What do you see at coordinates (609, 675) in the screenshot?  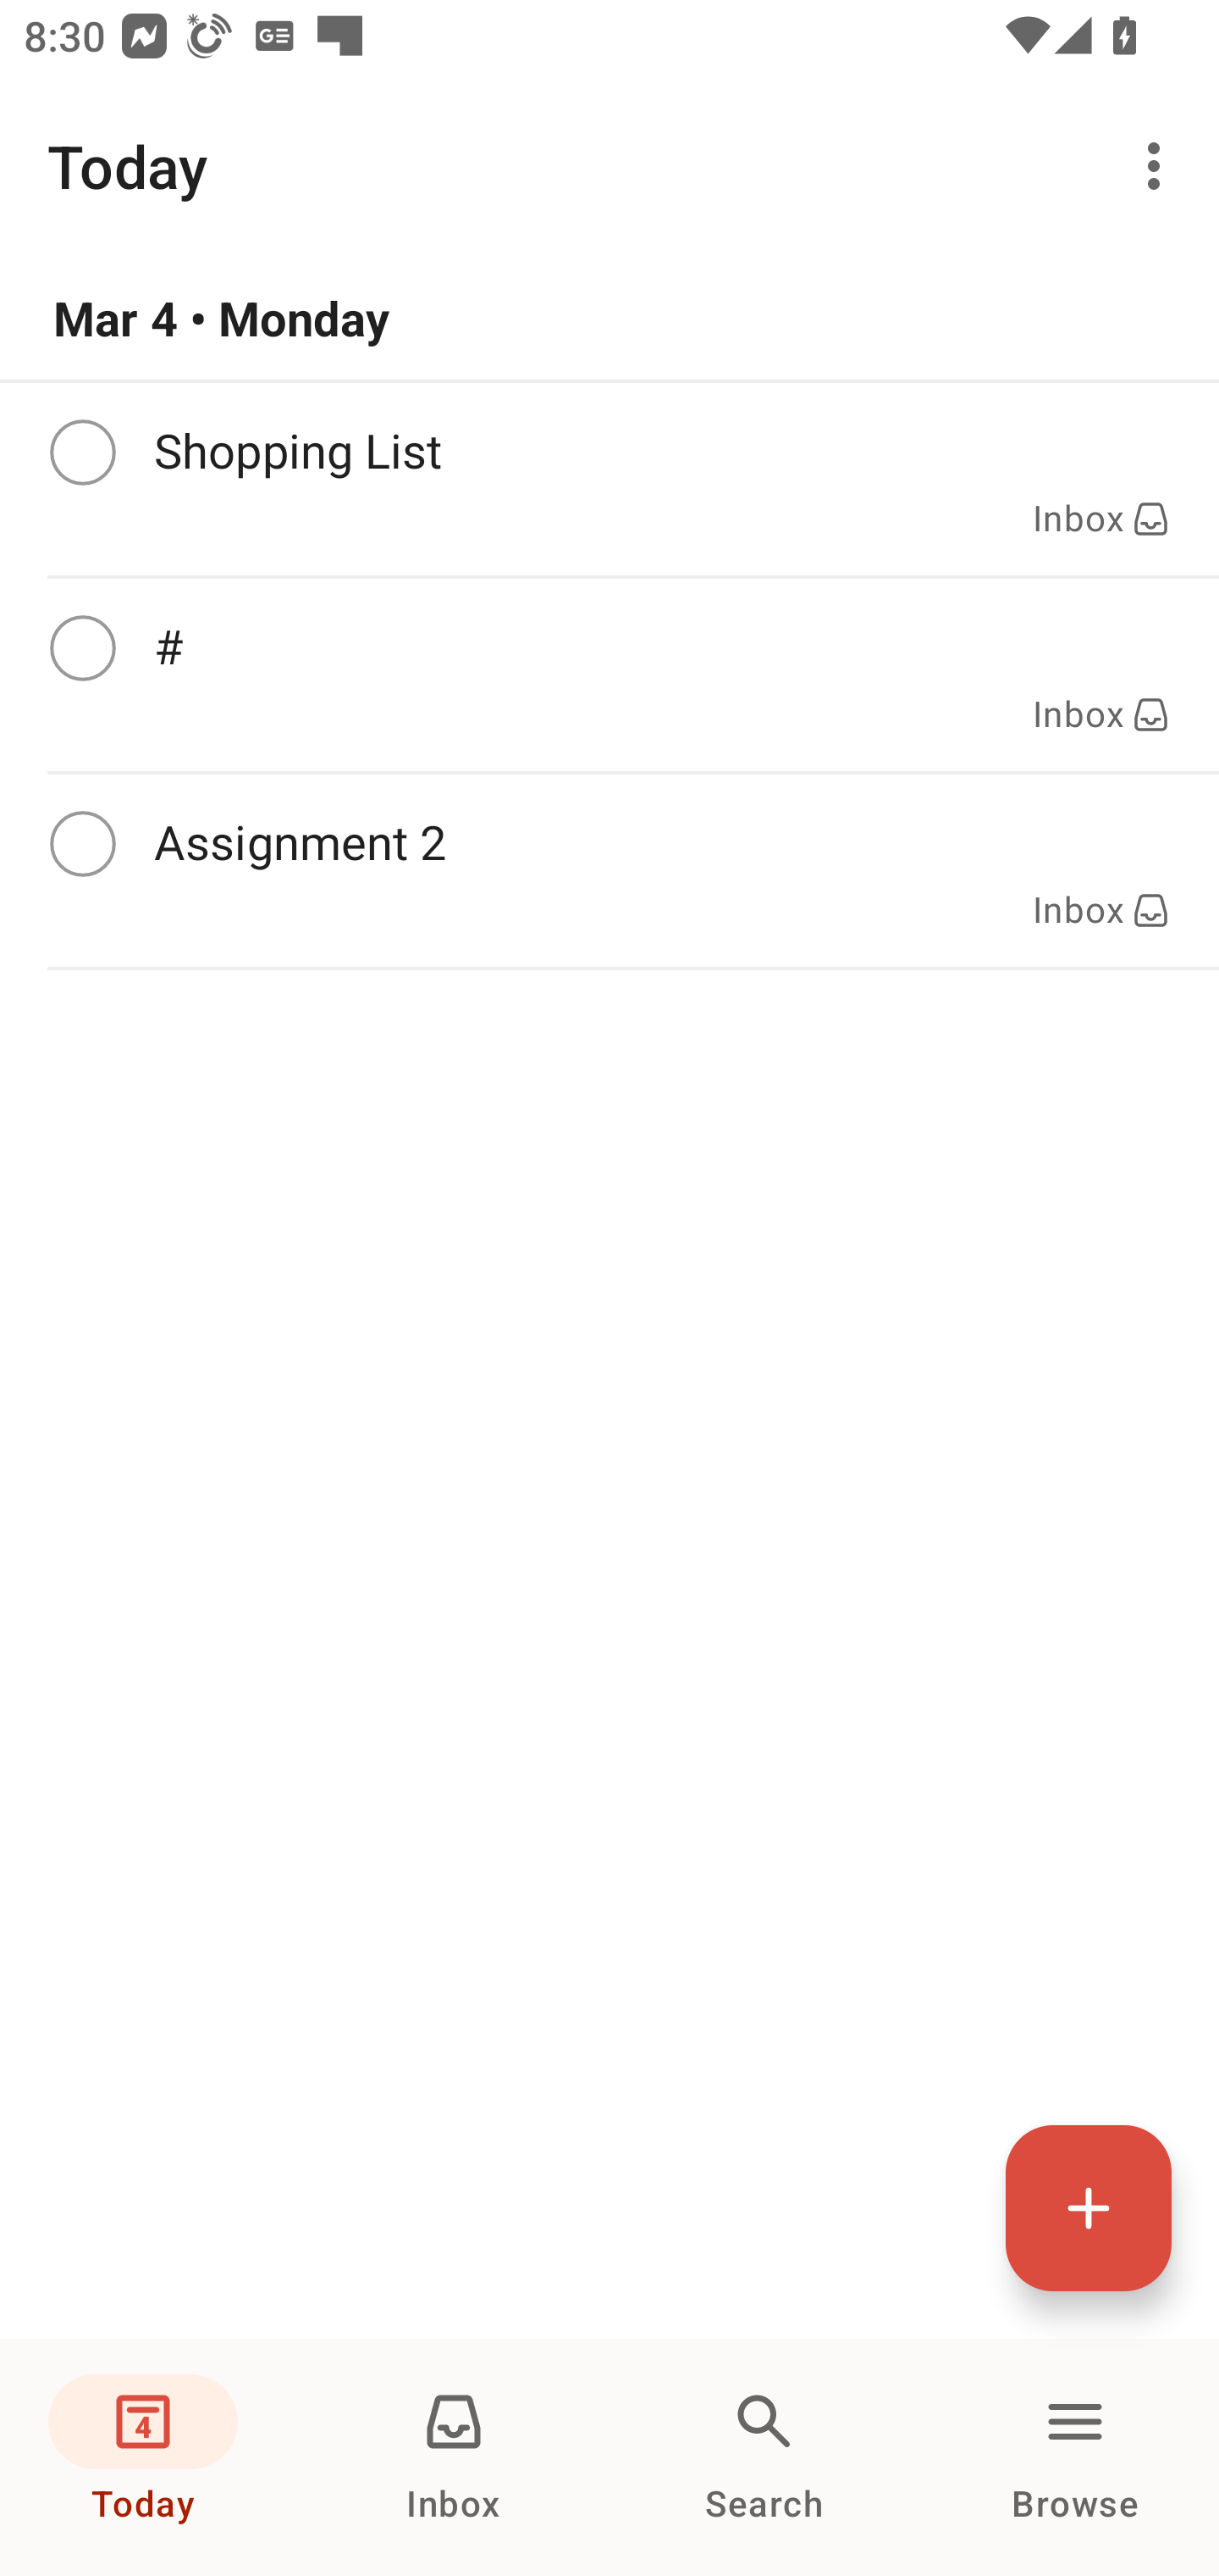 I see `Complete # Inbox` at bounding box center [609, 675].